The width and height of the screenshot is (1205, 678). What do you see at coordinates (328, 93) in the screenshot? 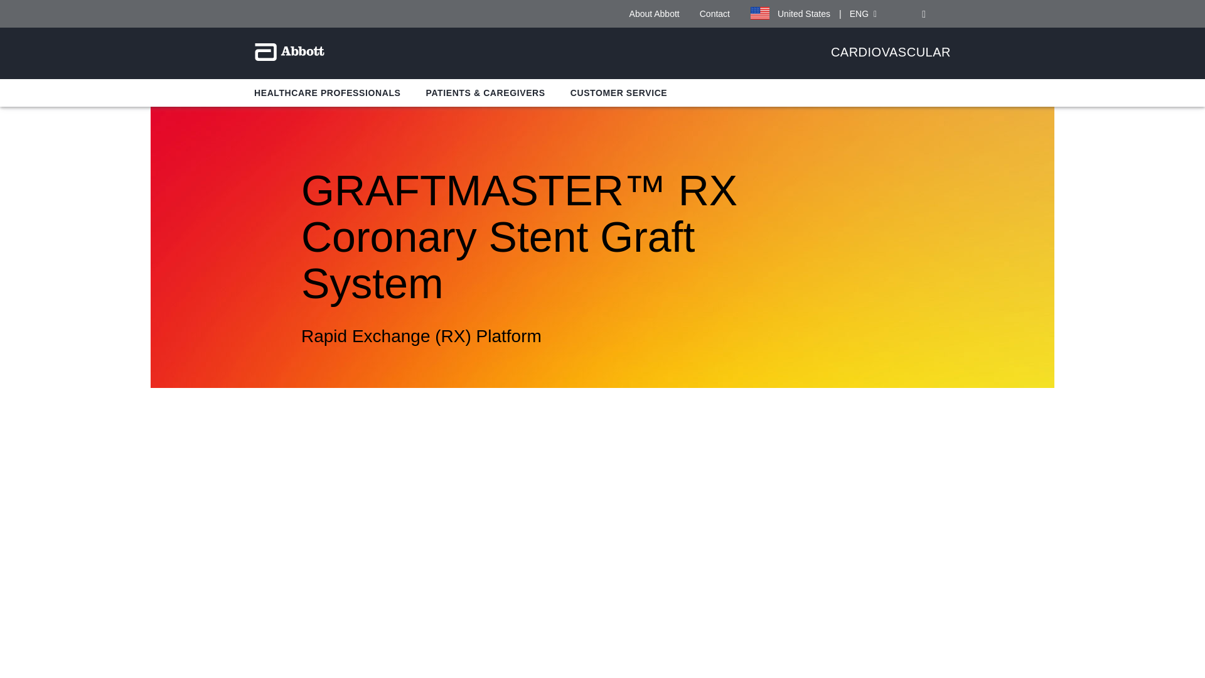
I see `HEALTHCARE PROFESSIONALS` at bounding box center [328, 93].